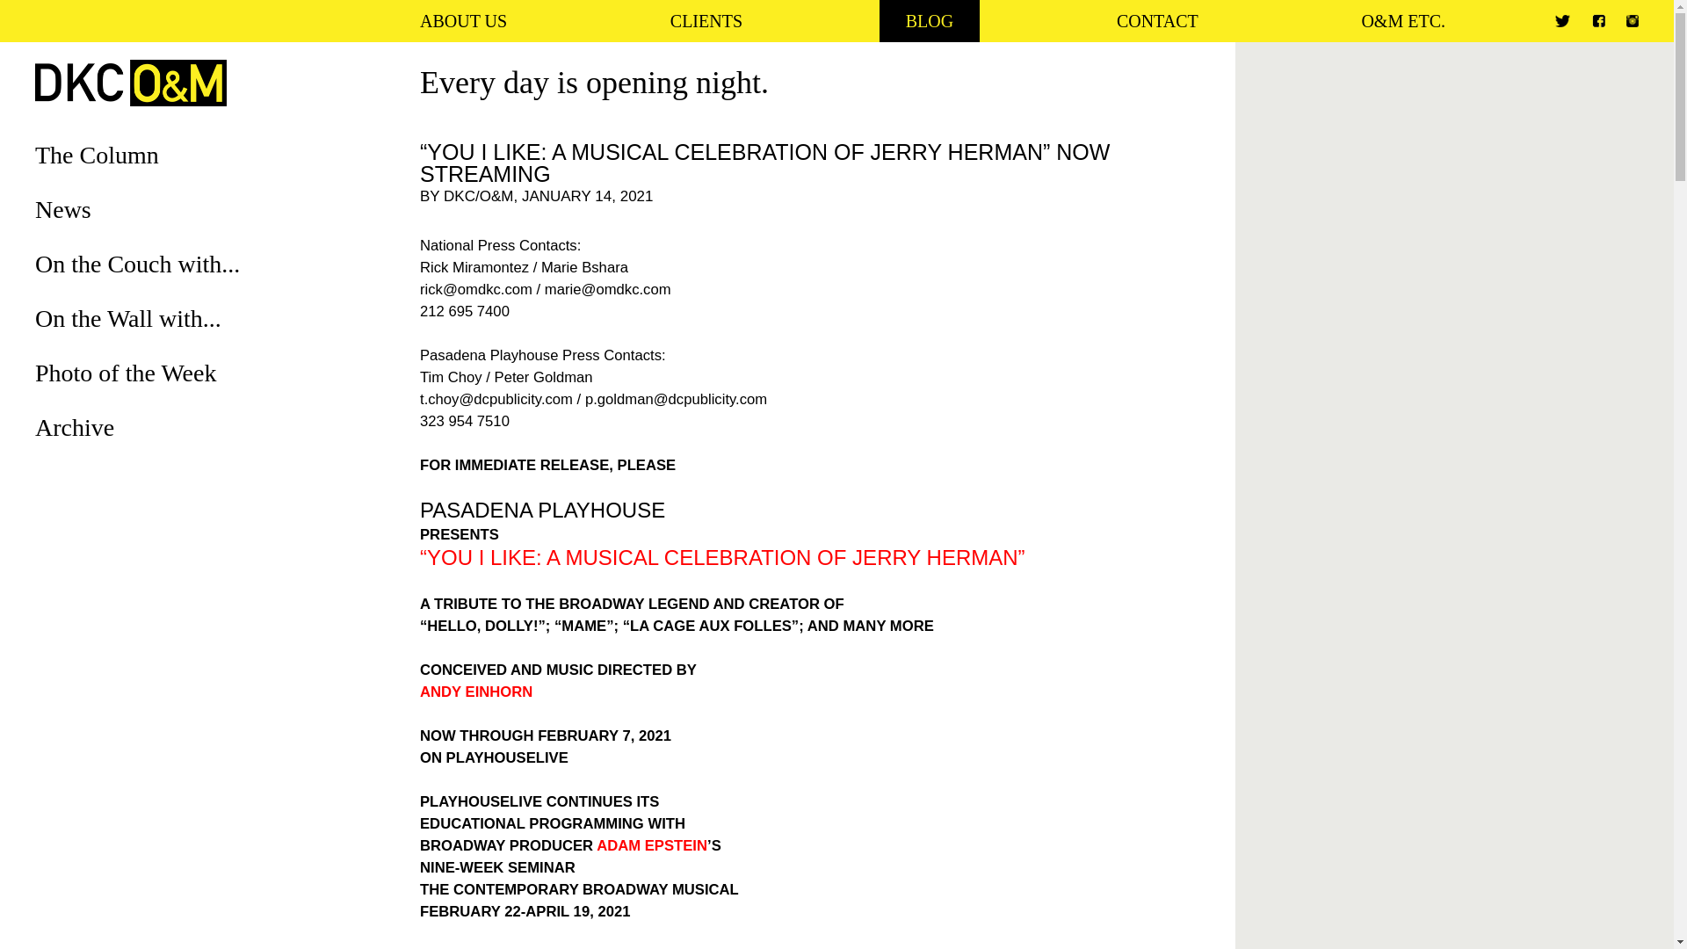 The image size is (1687, 949). What do you see at coordinates (930, 21) in the screenshot?
I see `BLOG` at bounding box center [930, 21].